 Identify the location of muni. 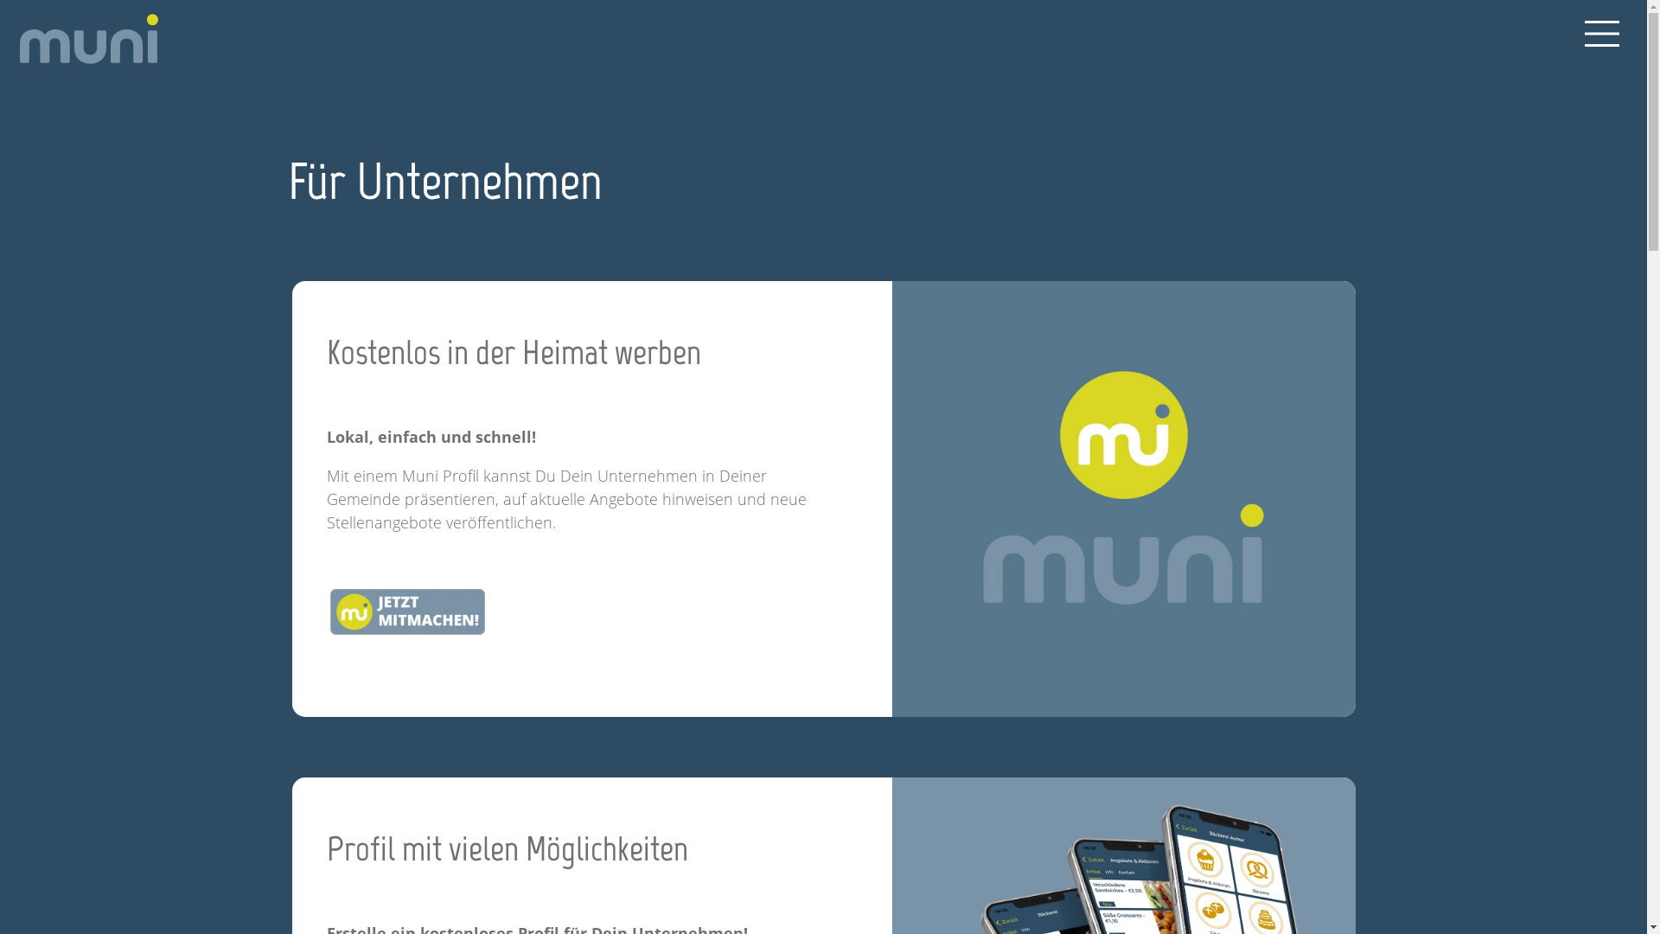
(88, 39).